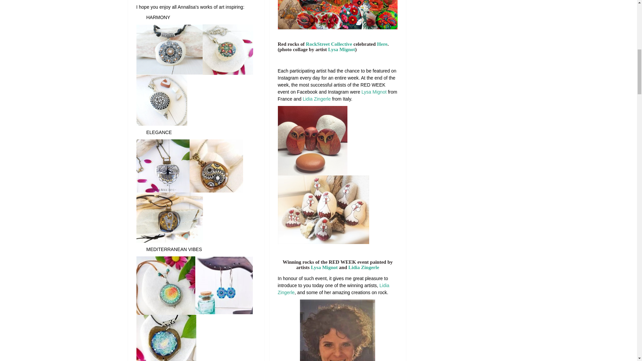  I want to click on Lysa Mignot, so click(374, 92).